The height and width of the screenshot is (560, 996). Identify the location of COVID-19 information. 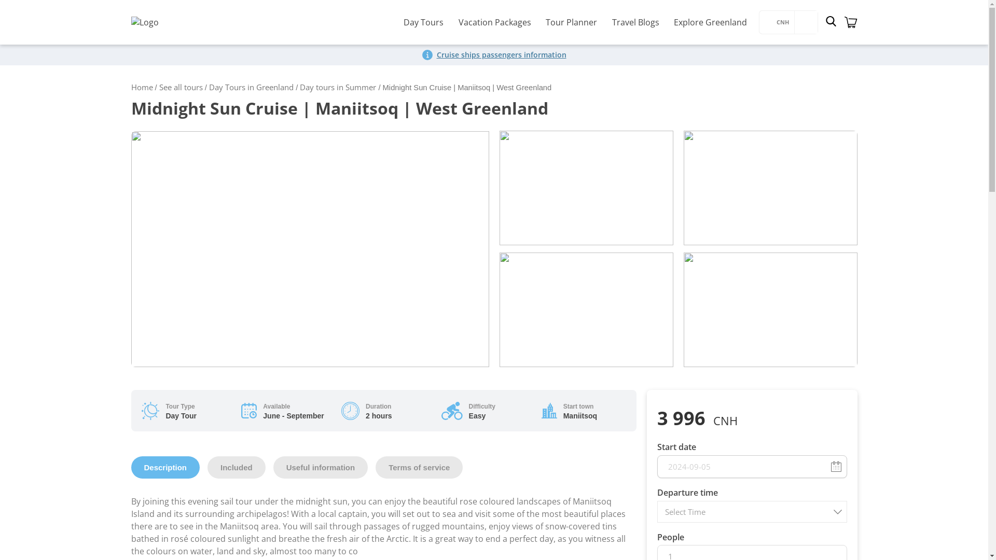
(502, 55).